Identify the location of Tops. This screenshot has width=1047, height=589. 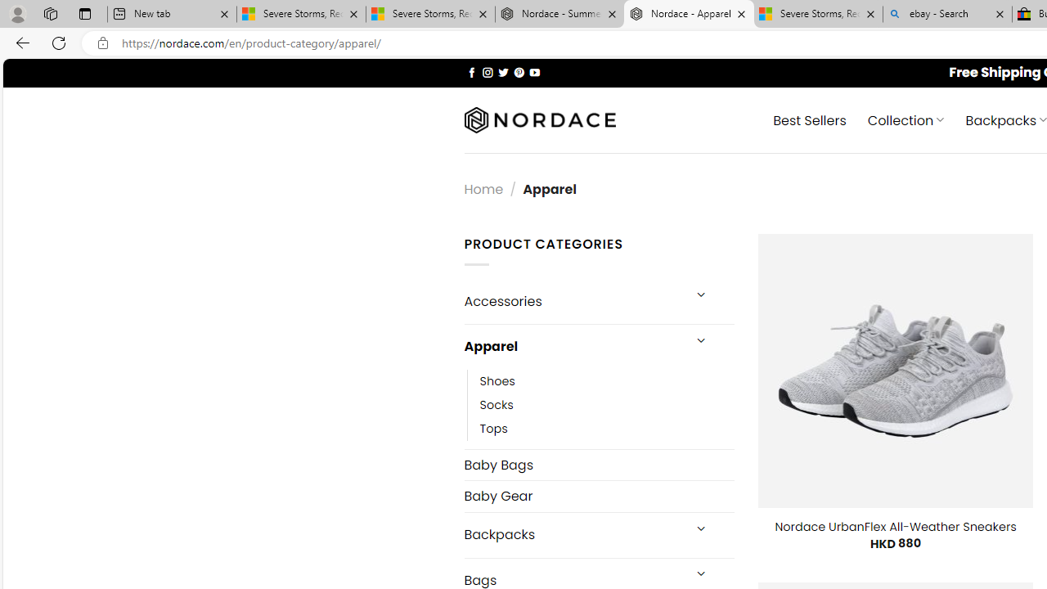
(607, 429).